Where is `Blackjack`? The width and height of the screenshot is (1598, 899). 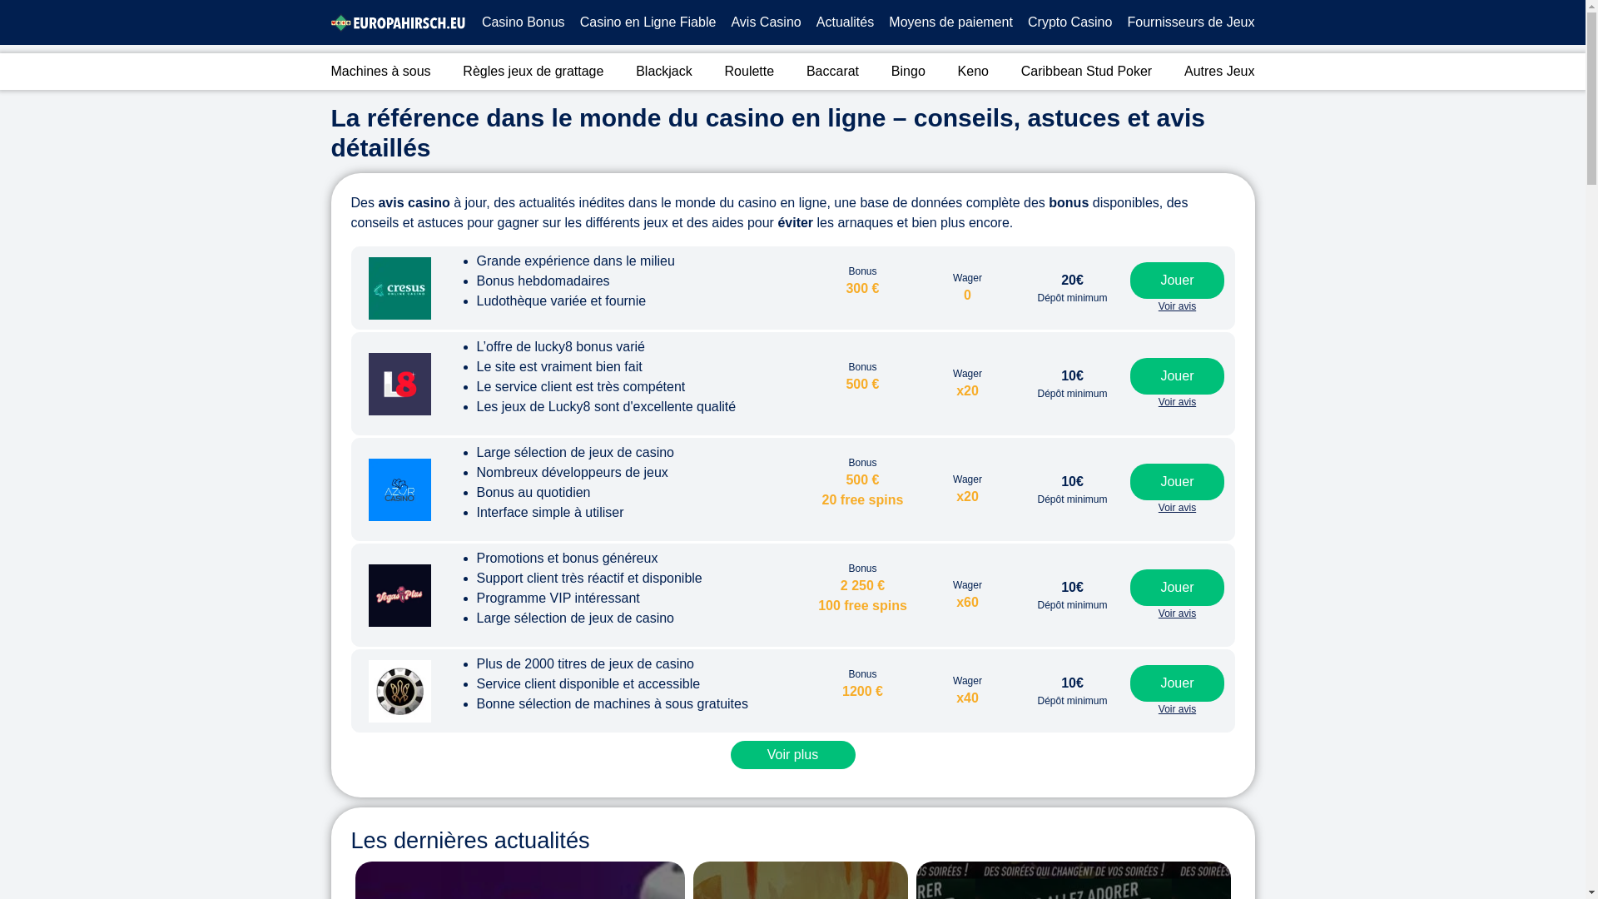
Blackjack is located at coordinates (664, 72).